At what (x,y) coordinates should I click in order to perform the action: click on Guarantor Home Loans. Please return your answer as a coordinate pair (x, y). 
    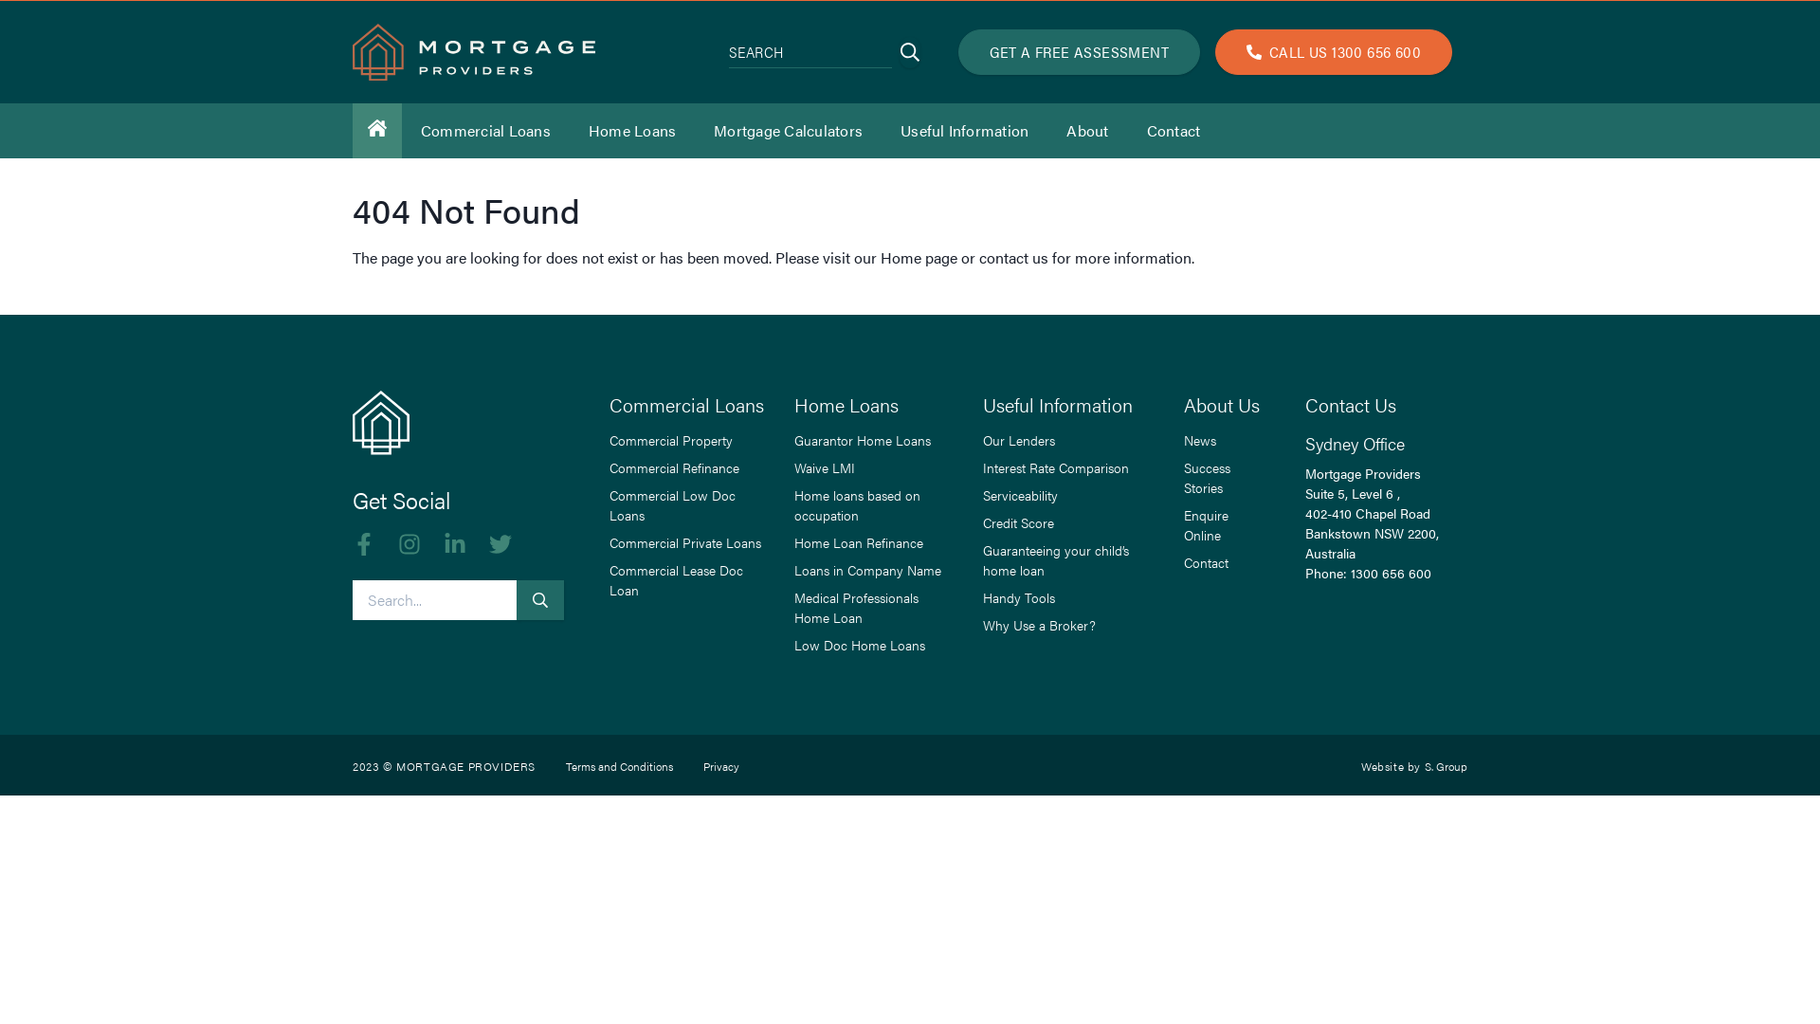
    Looking at the image, I should click on (863, 440).